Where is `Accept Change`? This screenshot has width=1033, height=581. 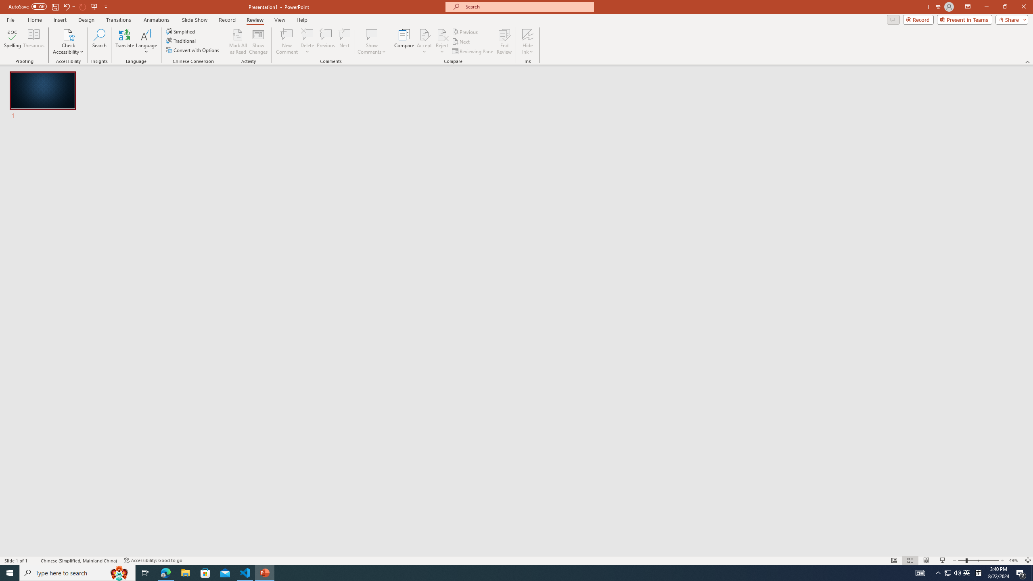 Accept Change is located at coordinates (424, 34).